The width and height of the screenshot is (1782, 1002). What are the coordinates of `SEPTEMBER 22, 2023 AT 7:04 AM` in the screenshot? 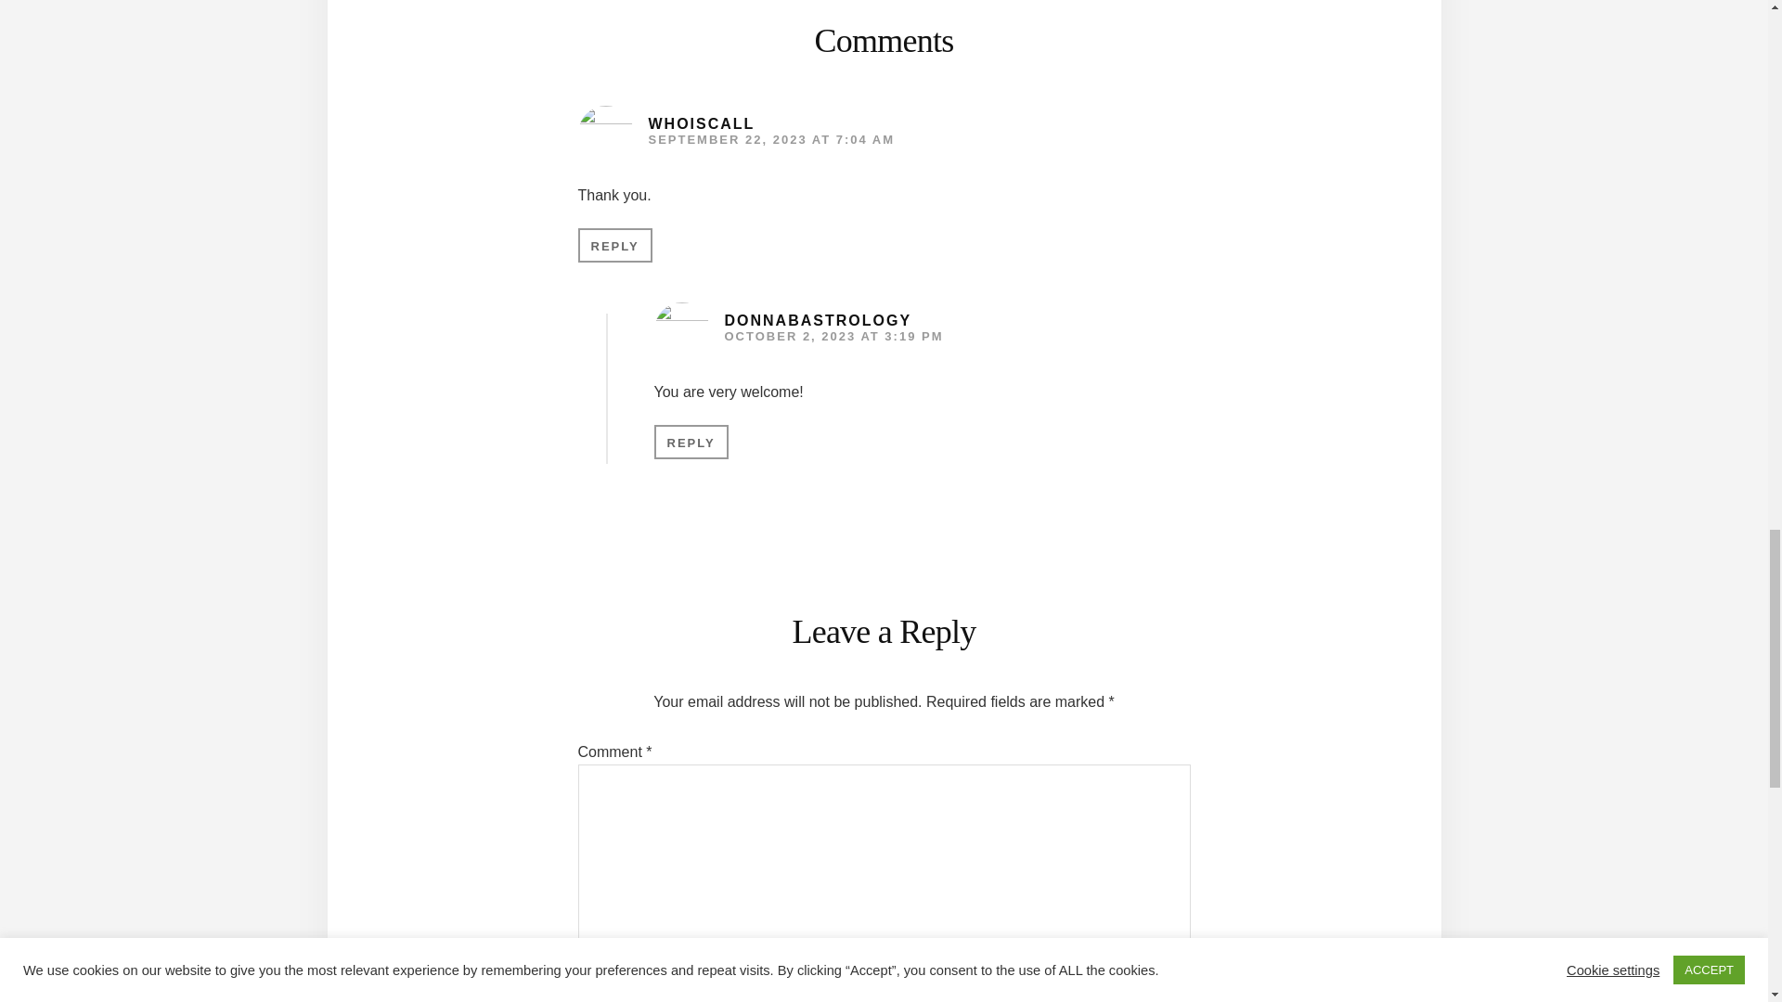 It's located at (770, 139).